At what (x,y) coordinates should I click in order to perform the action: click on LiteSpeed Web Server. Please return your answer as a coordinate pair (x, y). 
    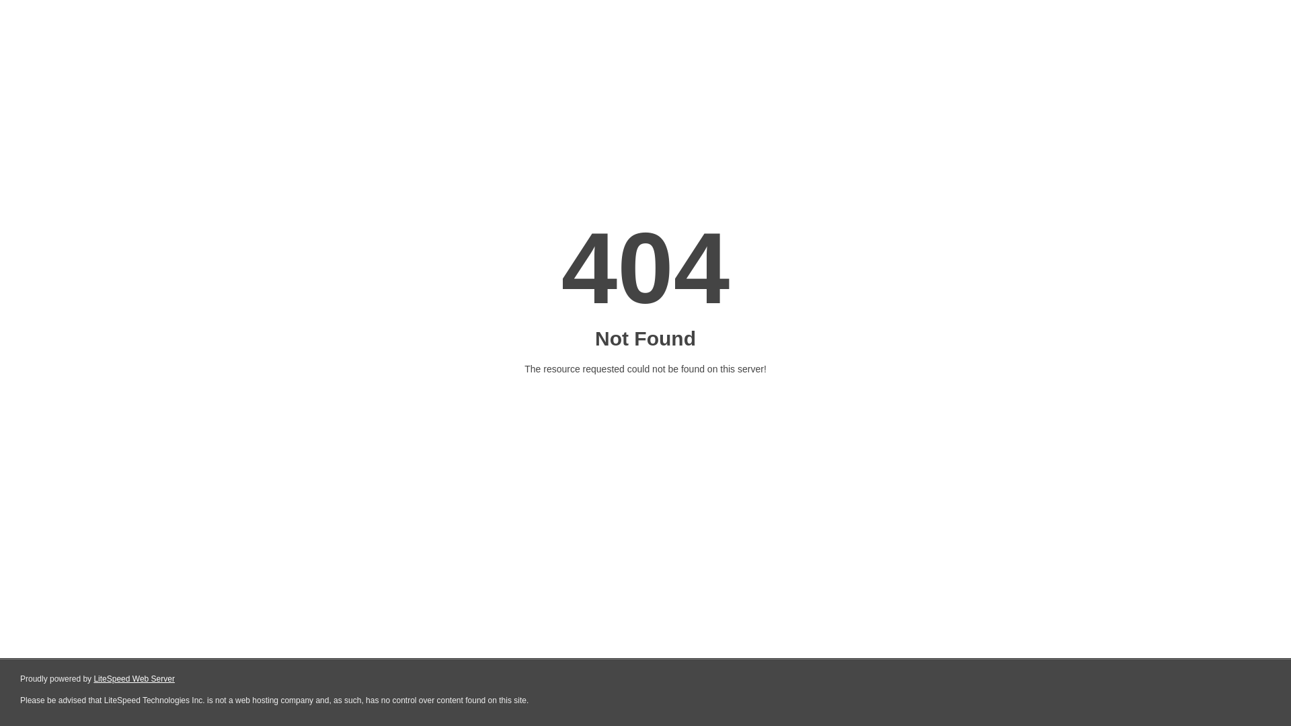
    Looking at the image, I should click on (134, 679).